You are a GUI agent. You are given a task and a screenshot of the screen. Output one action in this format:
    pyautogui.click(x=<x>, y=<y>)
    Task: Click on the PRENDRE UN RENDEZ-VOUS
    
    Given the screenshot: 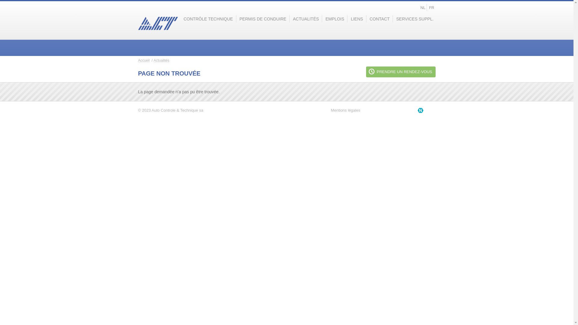 What is the action you would take?
    pyautogui.click(x=401, y=72)
    